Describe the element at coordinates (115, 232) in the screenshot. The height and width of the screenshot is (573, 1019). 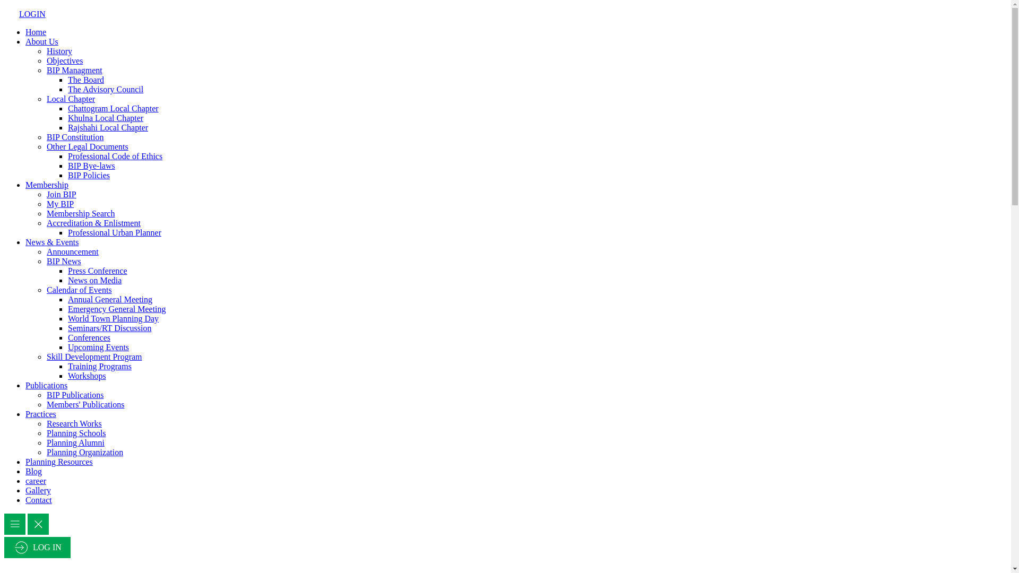
I see `Professional Urban Planner` at that location.